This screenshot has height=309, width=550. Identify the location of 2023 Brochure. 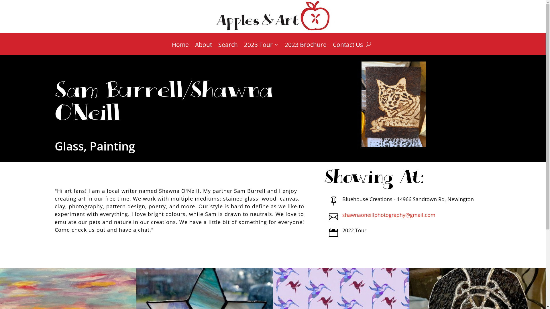
(306, 49).